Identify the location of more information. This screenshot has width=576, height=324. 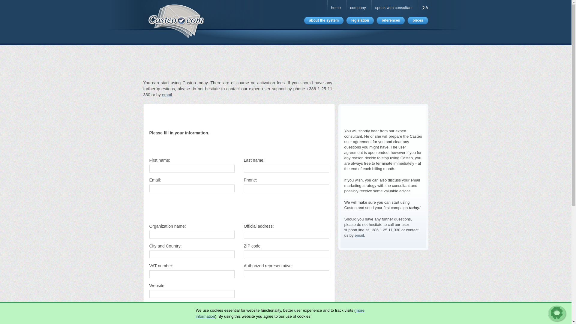
(280, 313).